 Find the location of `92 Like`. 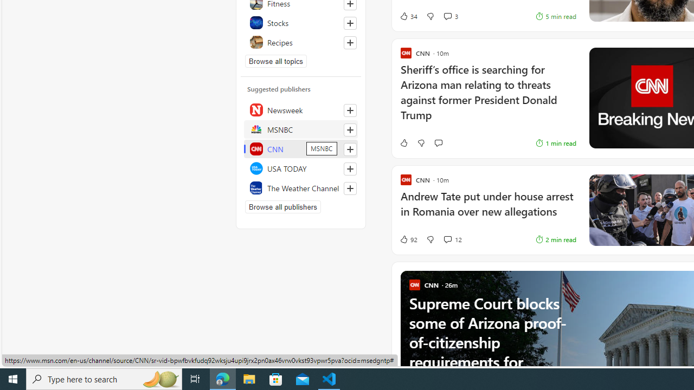

92 Like is located at coordinates (408, 239).